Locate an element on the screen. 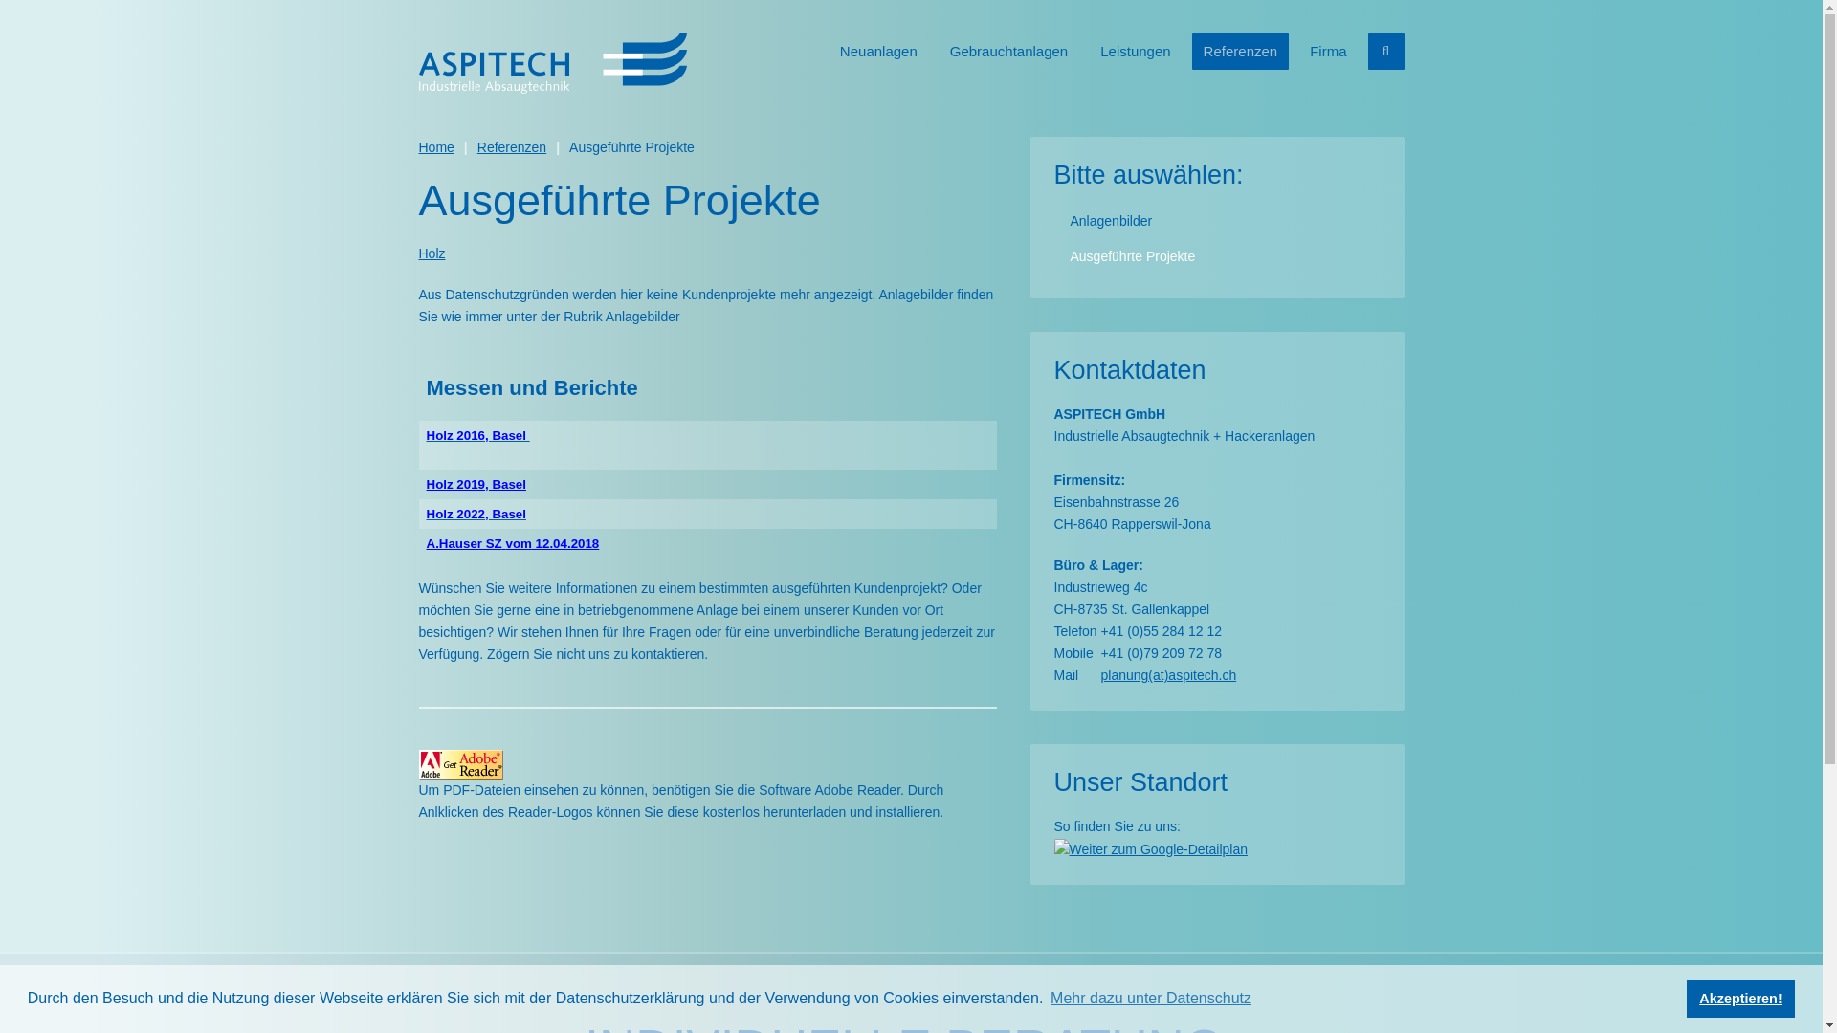 The height and width of the screenshot is (1033, 1837). Gebrauchtanlagen is located at coordinates (1008, 52).